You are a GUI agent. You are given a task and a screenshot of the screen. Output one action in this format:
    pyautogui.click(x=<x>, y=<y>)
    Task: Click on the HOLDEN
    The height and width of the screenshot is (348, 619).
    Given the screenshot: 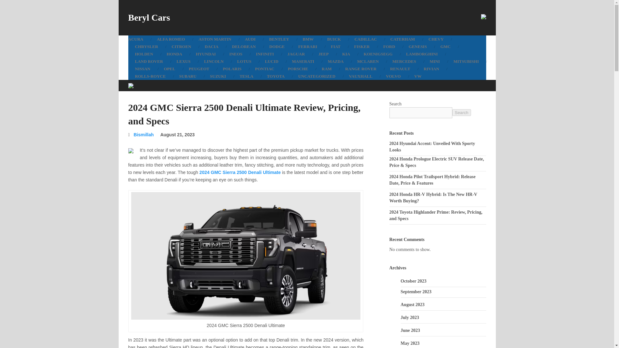 What is the action you would take?
    pyautogui.click(x=144, y=54)
    